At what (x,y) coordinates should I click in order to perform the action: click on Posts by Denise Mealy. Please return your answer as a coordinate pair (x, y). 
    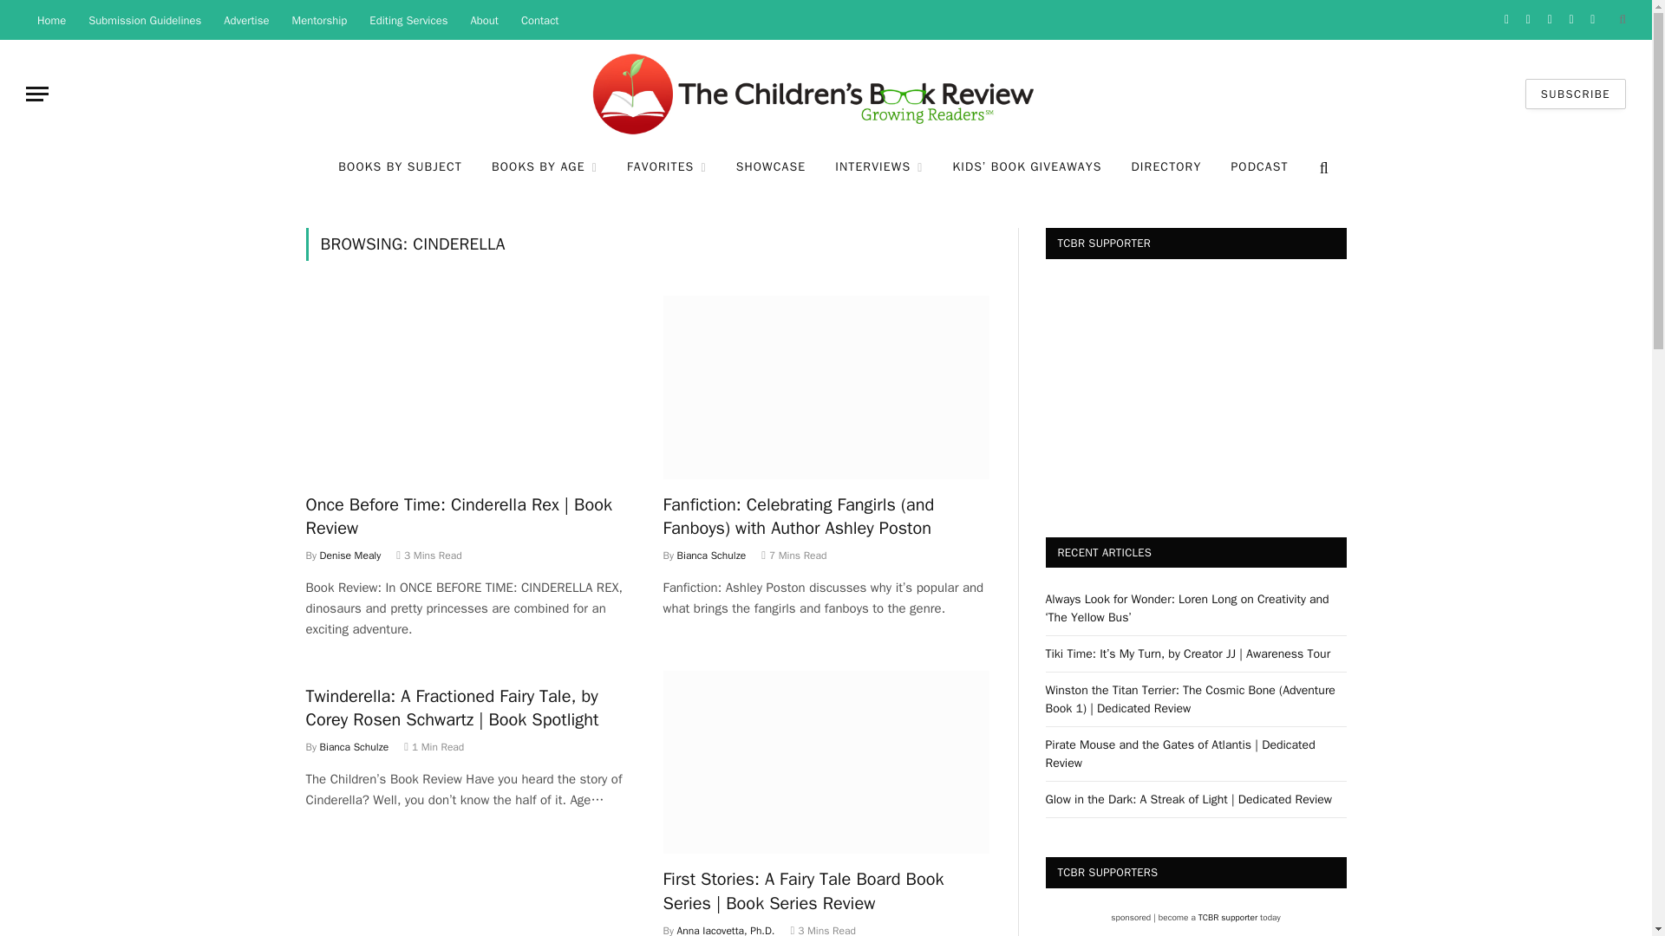
    Looking at the image, I should click on (350, 555).